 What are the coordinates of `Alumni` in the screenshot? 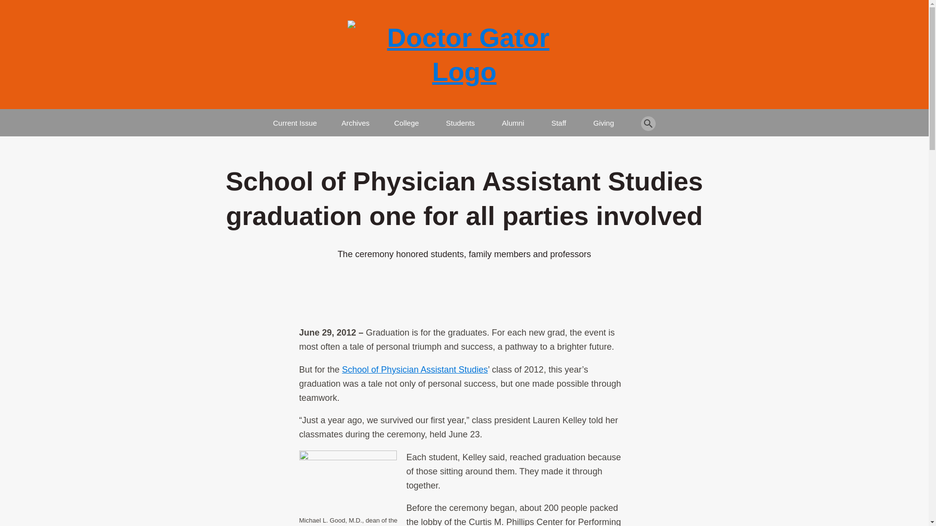 It's located at (513, 119).